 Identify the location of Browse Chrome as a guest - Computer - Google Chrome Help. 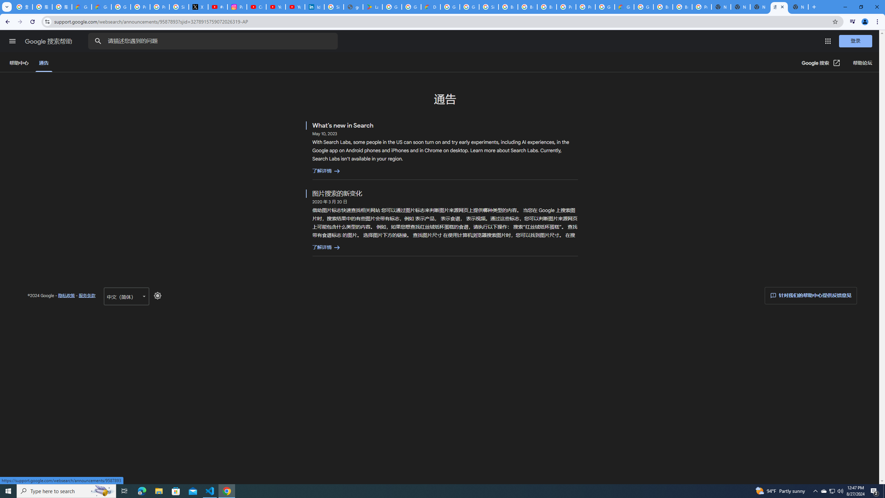
(682, 7).